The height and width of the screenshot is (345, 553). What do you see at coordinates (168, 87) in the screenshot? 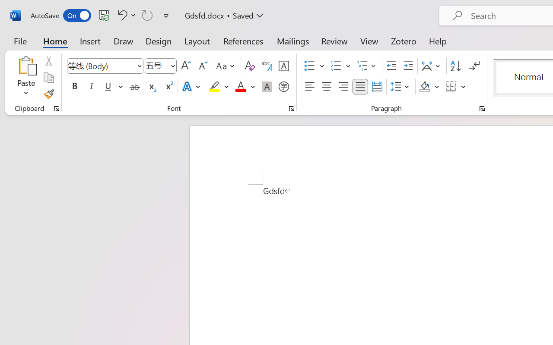
I see `Superscript` at bounding box center [168, 87].